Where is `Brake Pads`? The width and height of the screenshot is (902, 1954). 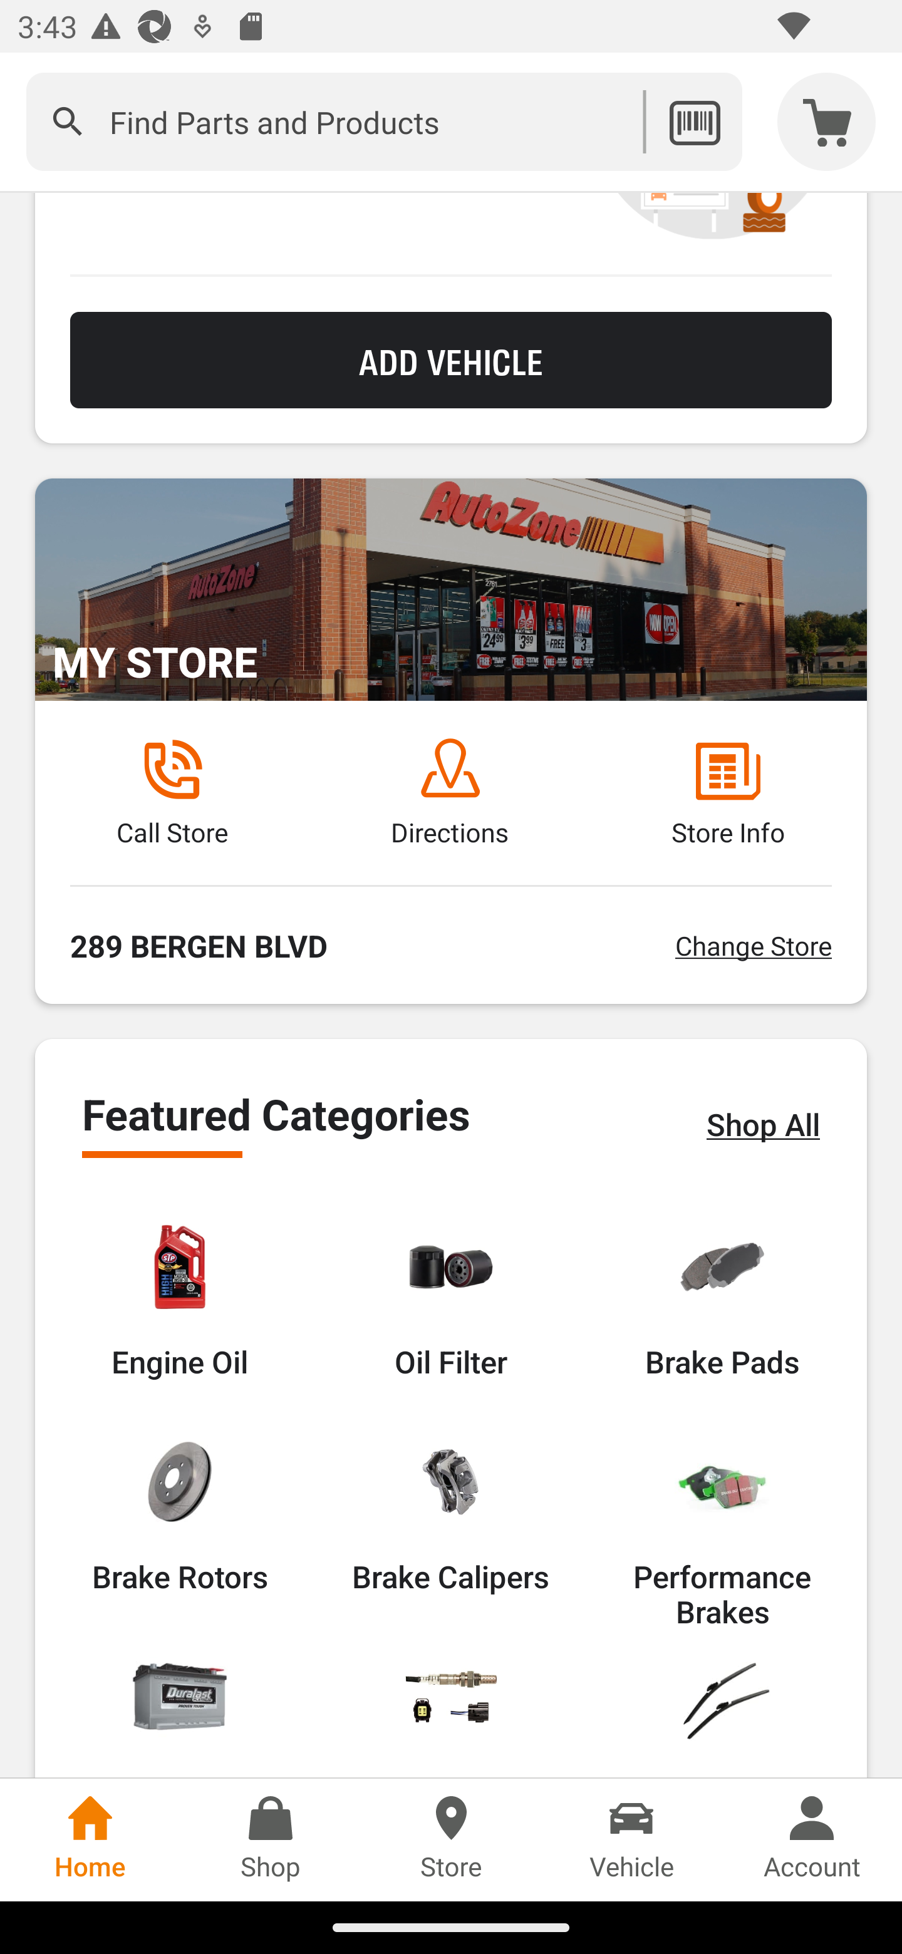
Brake Pads is located at coordinates (722, 1300).